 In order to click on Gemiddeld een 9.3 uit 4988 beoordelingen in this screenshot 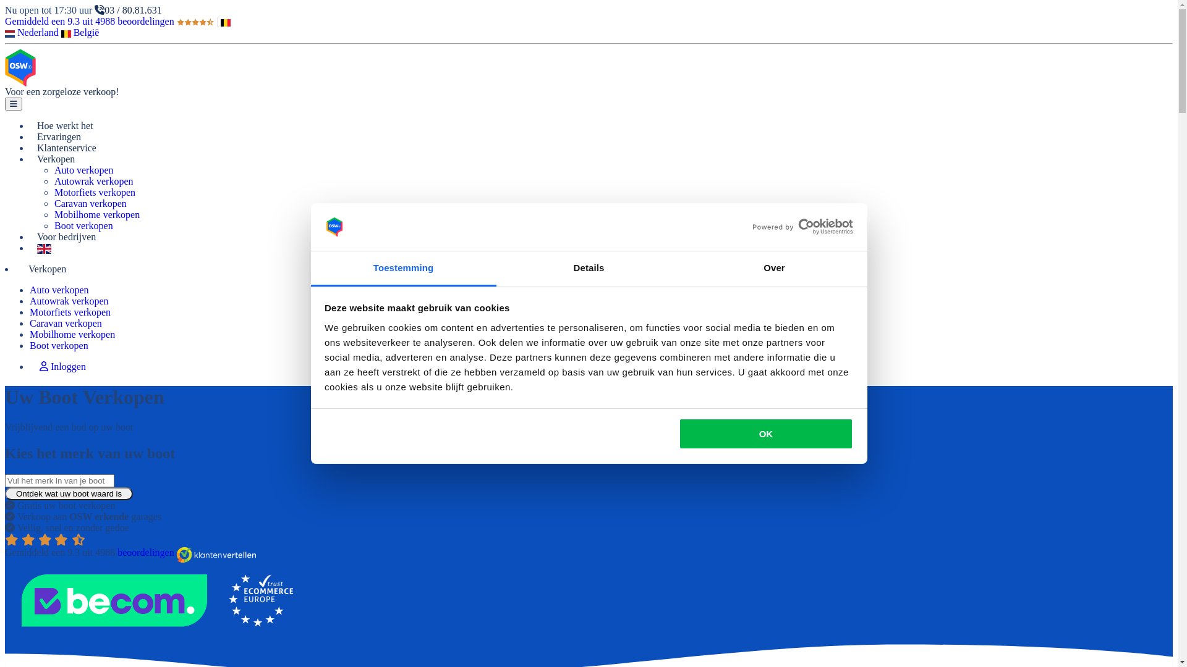, I will do `click(109, 21)`.